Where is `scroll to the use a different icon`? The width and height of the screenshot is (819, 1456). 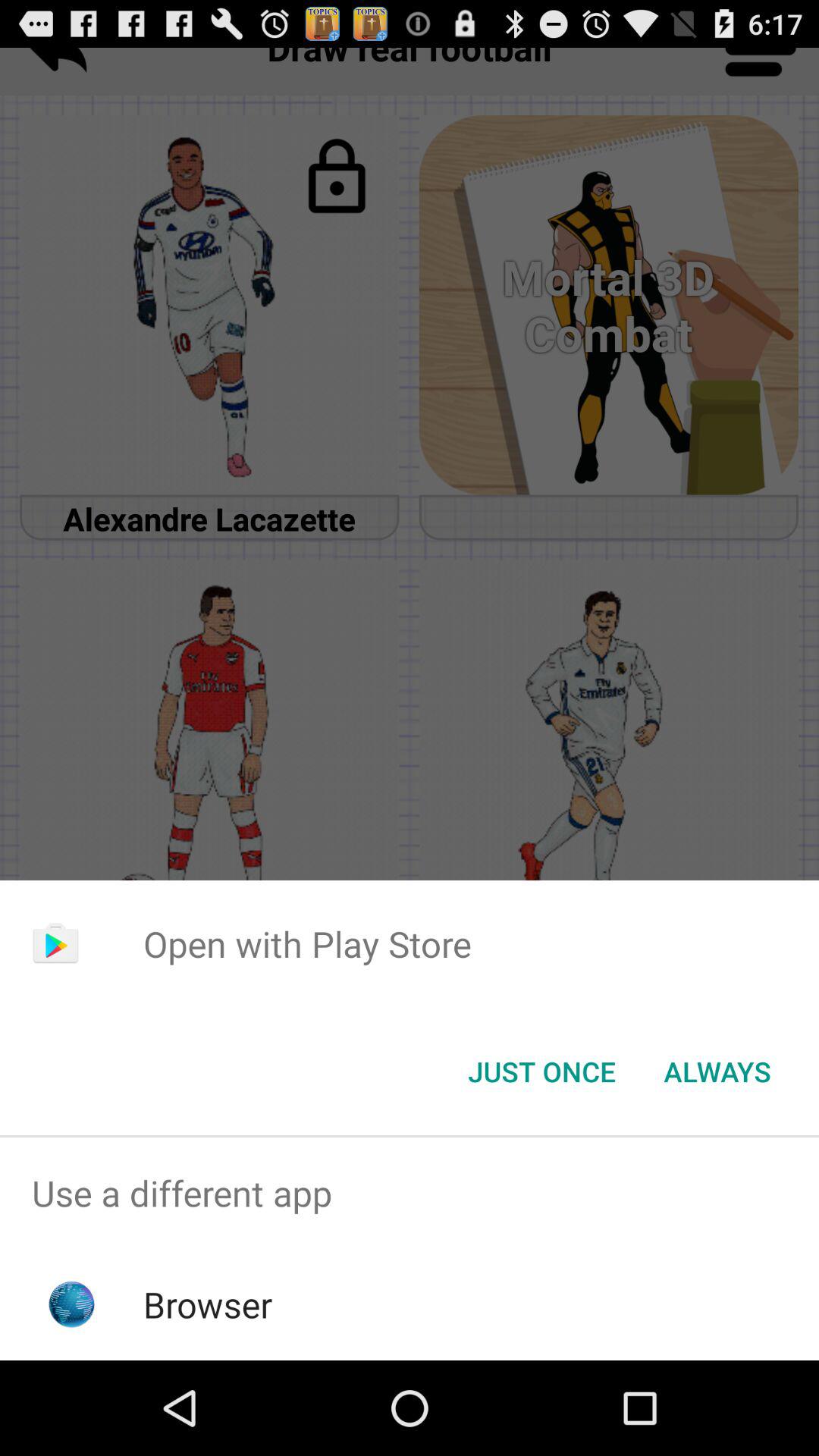
scroll to the use a different icon is located at coordinates (409, 1194).